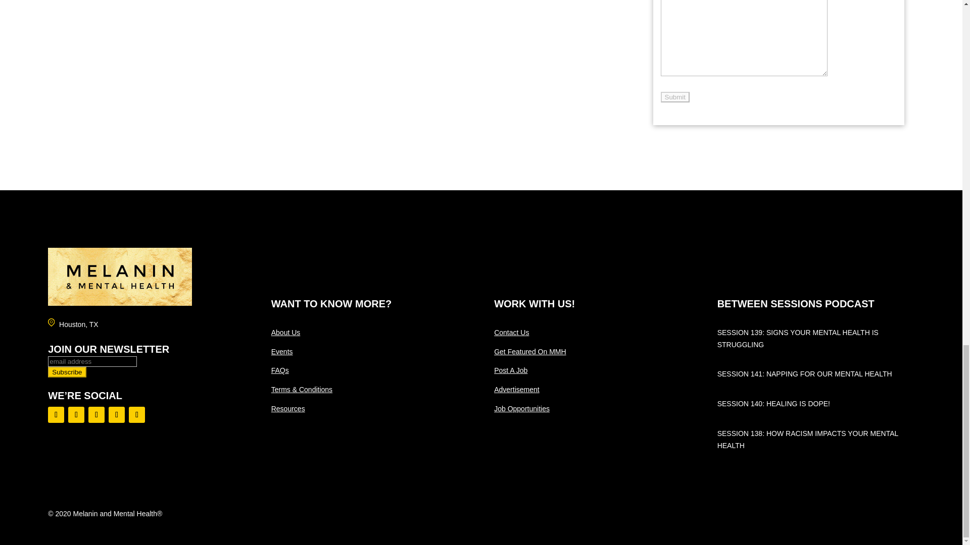 The height and width of the screenshot is (545, 970). Describe the element at coordinates (76, 415) in the screenshot. I see `Follow on Youtube` at that location.